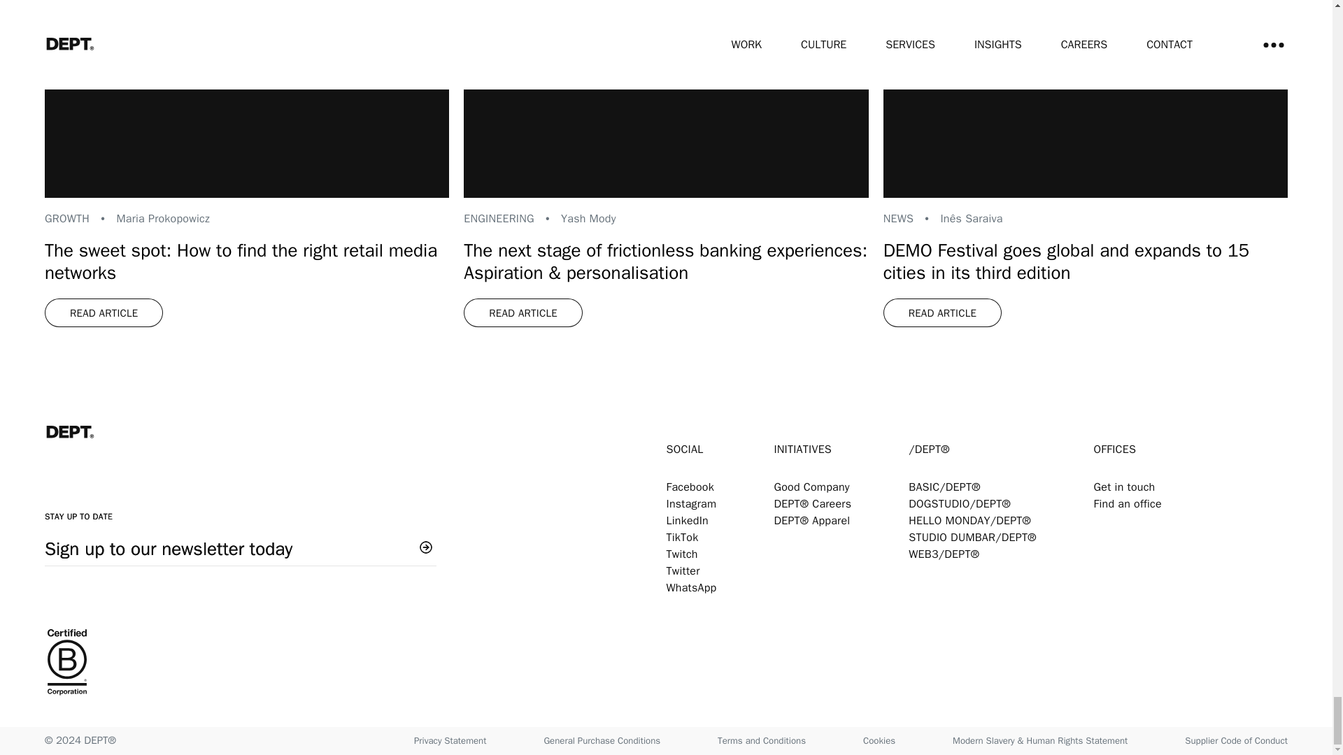  I want to click on Certified BCorp corporation, so click(355, 663).